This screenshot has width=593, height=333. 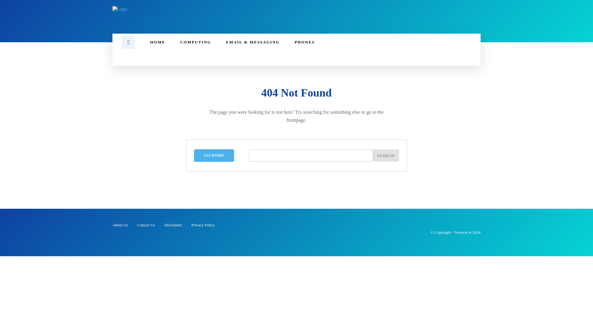 What do you see at coordinates (120, 225) in the screenshot?
I see `About Us` at bounding box center [120, 225].